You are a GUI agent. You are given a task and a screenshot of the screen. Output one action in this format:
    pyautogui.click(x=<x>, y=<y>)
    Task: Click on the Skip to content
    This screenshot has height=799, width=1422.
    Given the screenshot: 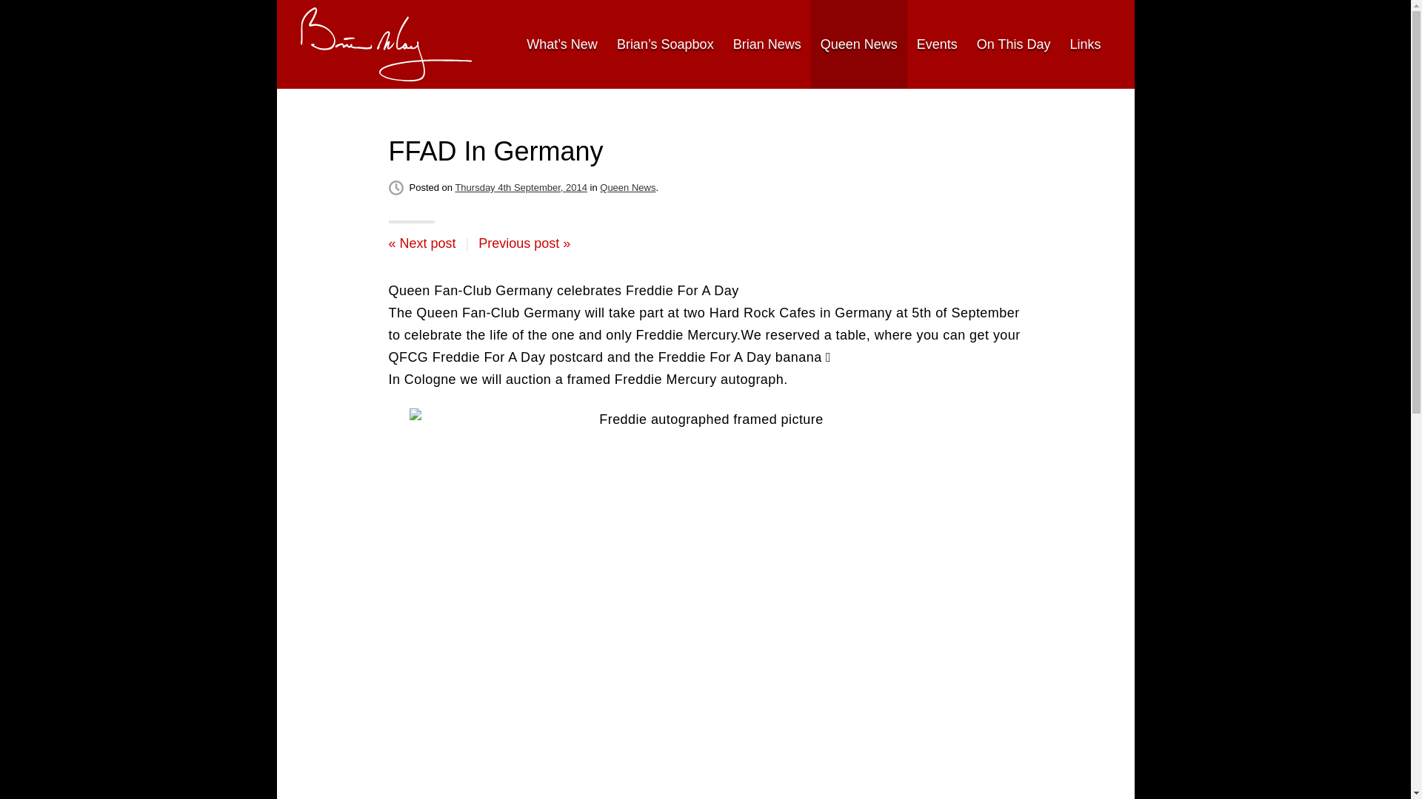 What is the action you would take?
    pyautogui.click(x=318, y=44)
    